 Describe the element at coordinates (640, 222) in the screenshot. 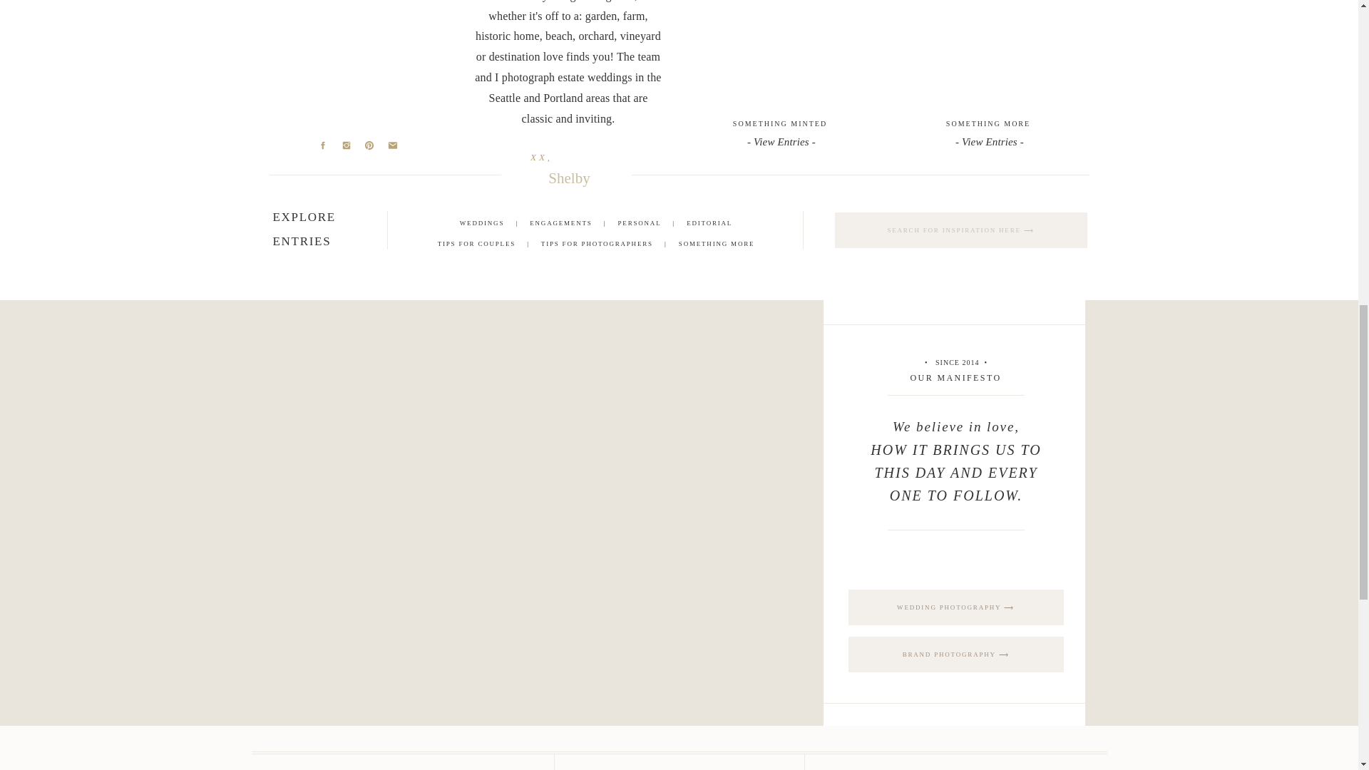

I see `PERSONAL` at that location.